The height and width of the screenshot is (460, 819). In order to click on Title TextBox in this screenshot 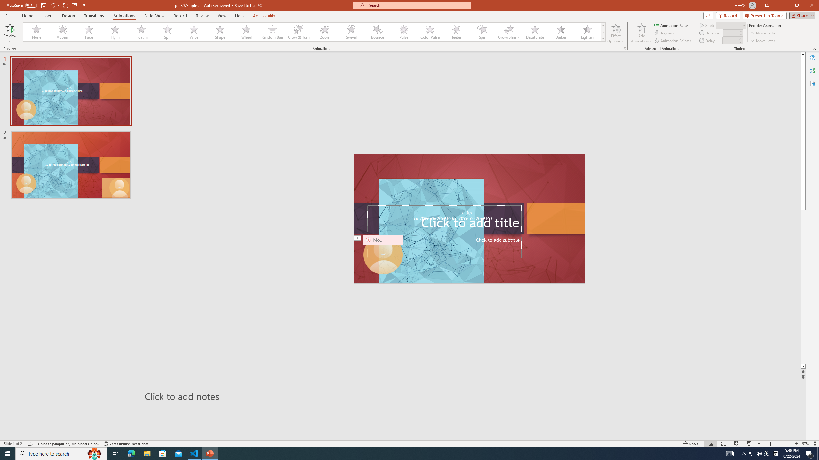, I will do `click(444, 218)`.